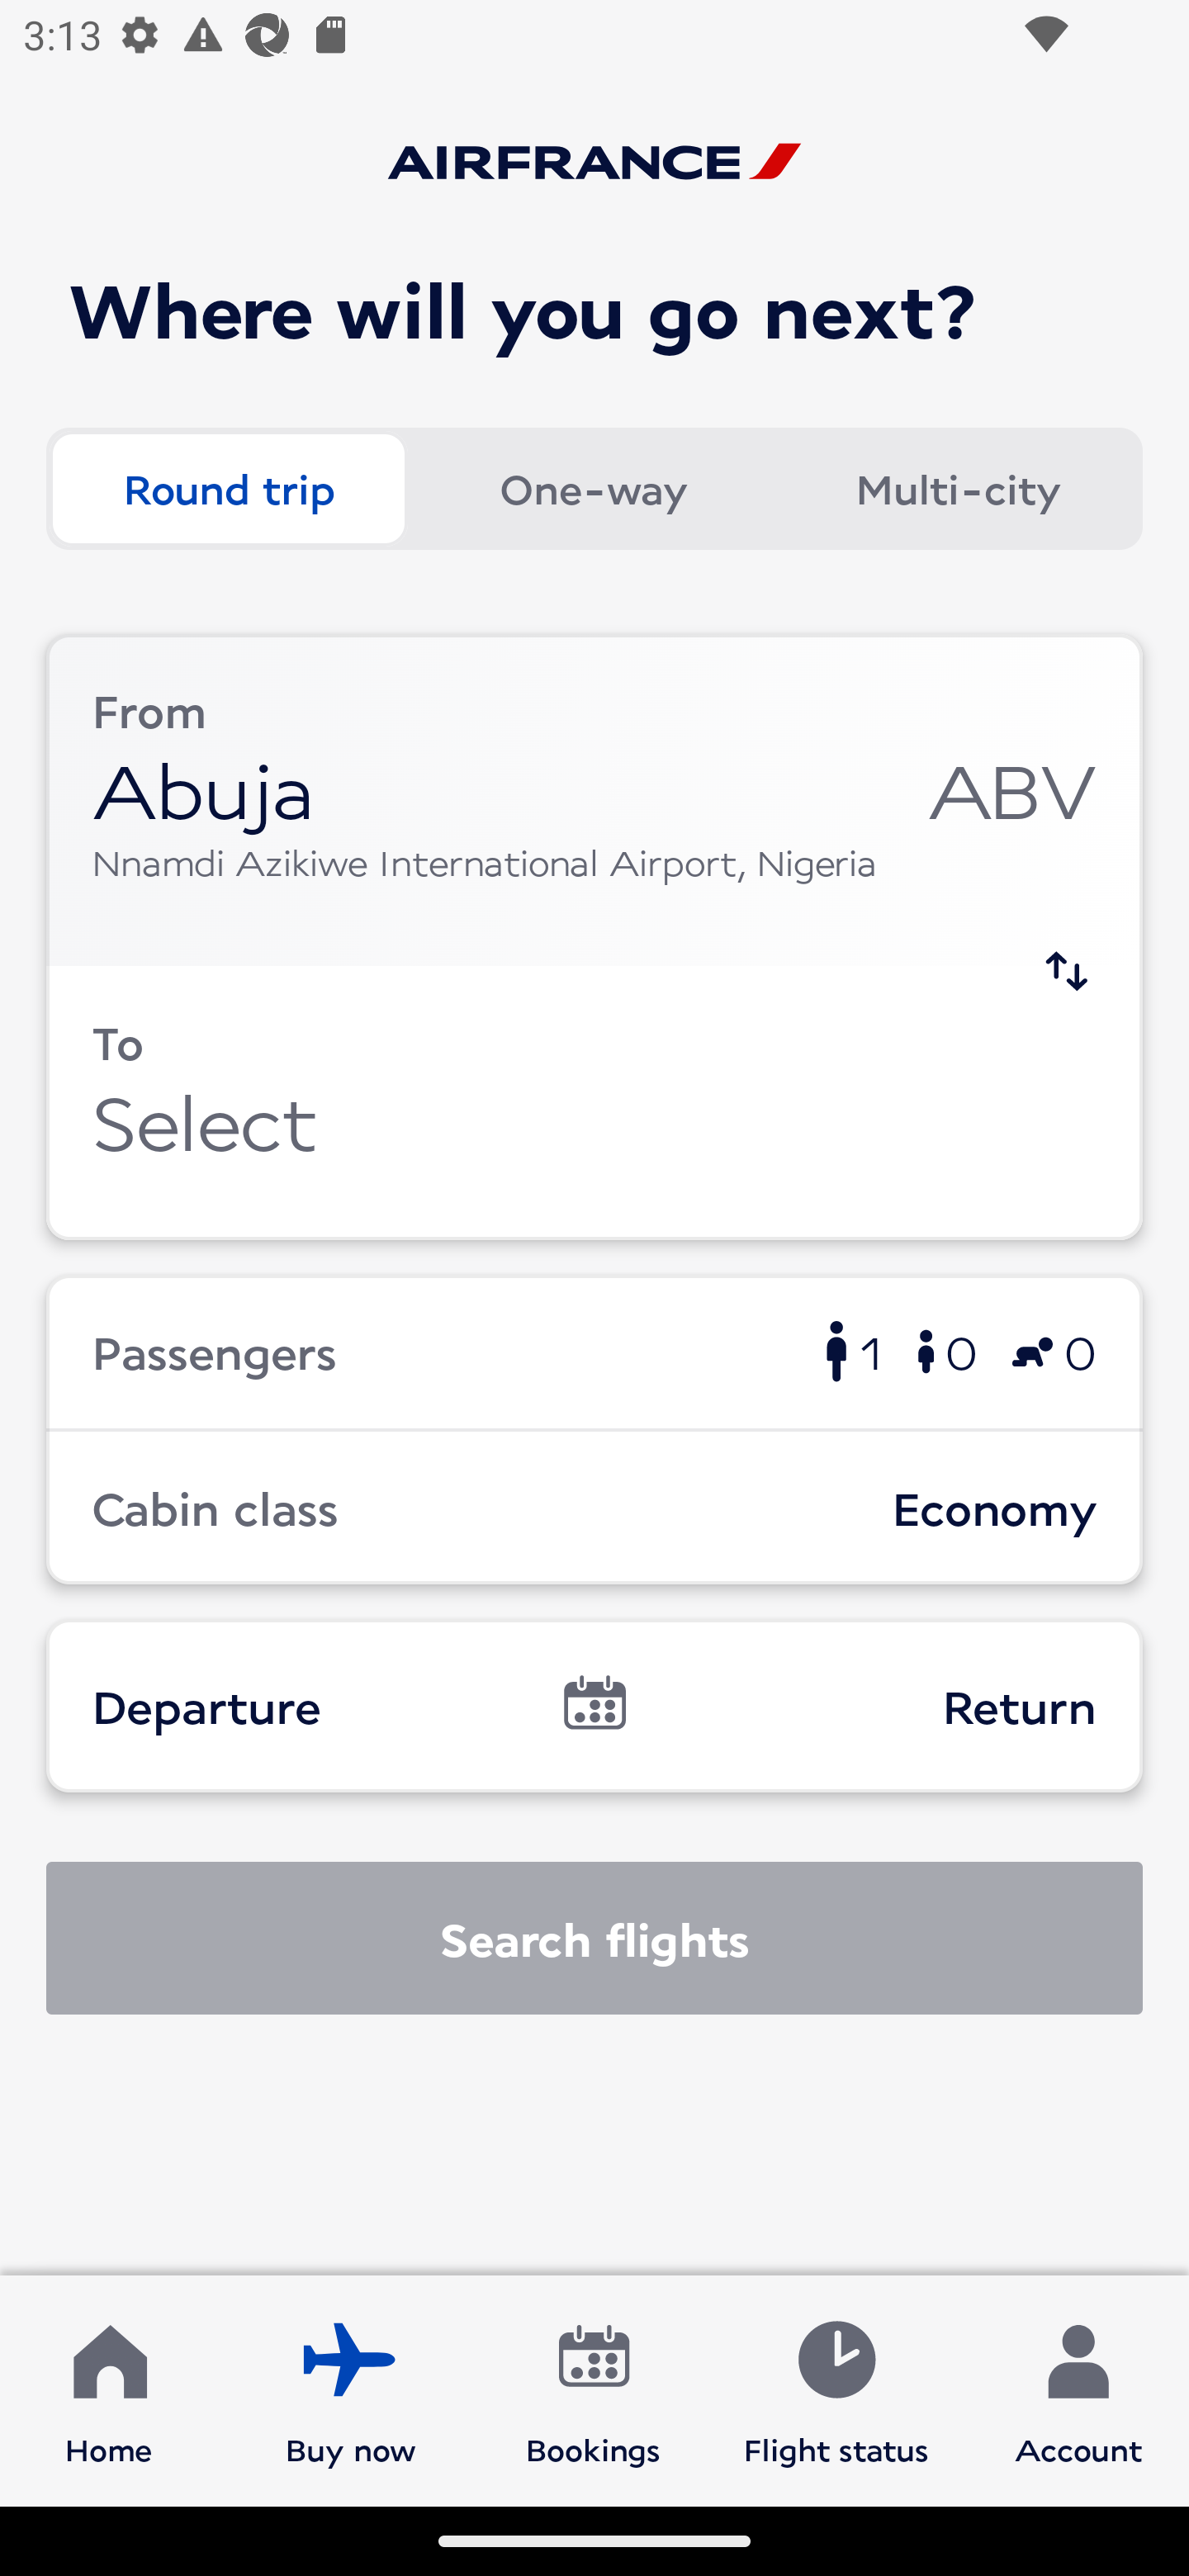 Image resolution: width=1189 pixels, height=2576 pixels. What do you see at coordinates (594, 1102) in the screenshot?
I see `To Select` at bounding box center [594, 1102].